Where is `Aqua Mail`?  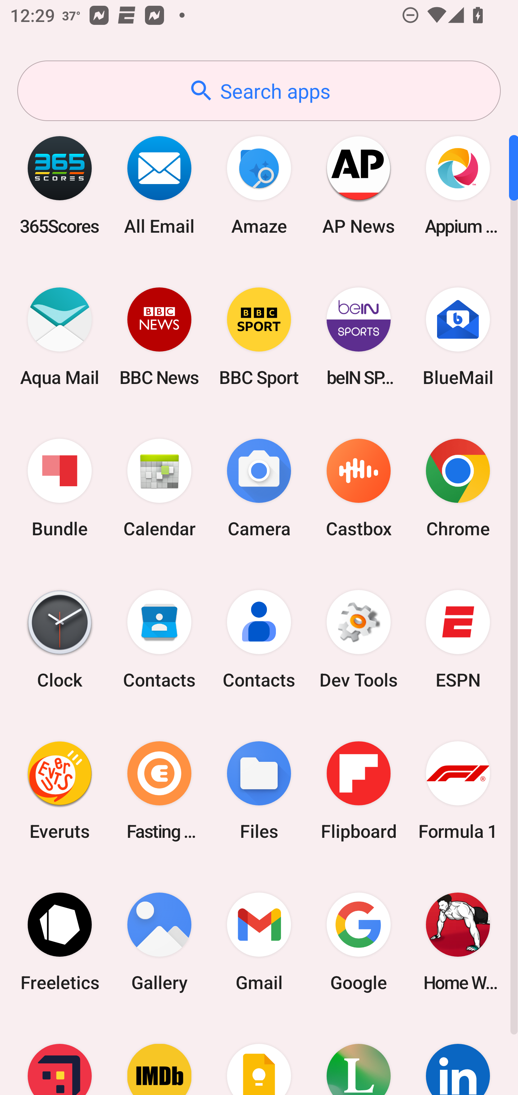
Aqua Mail is located at coordinates (60, 336).